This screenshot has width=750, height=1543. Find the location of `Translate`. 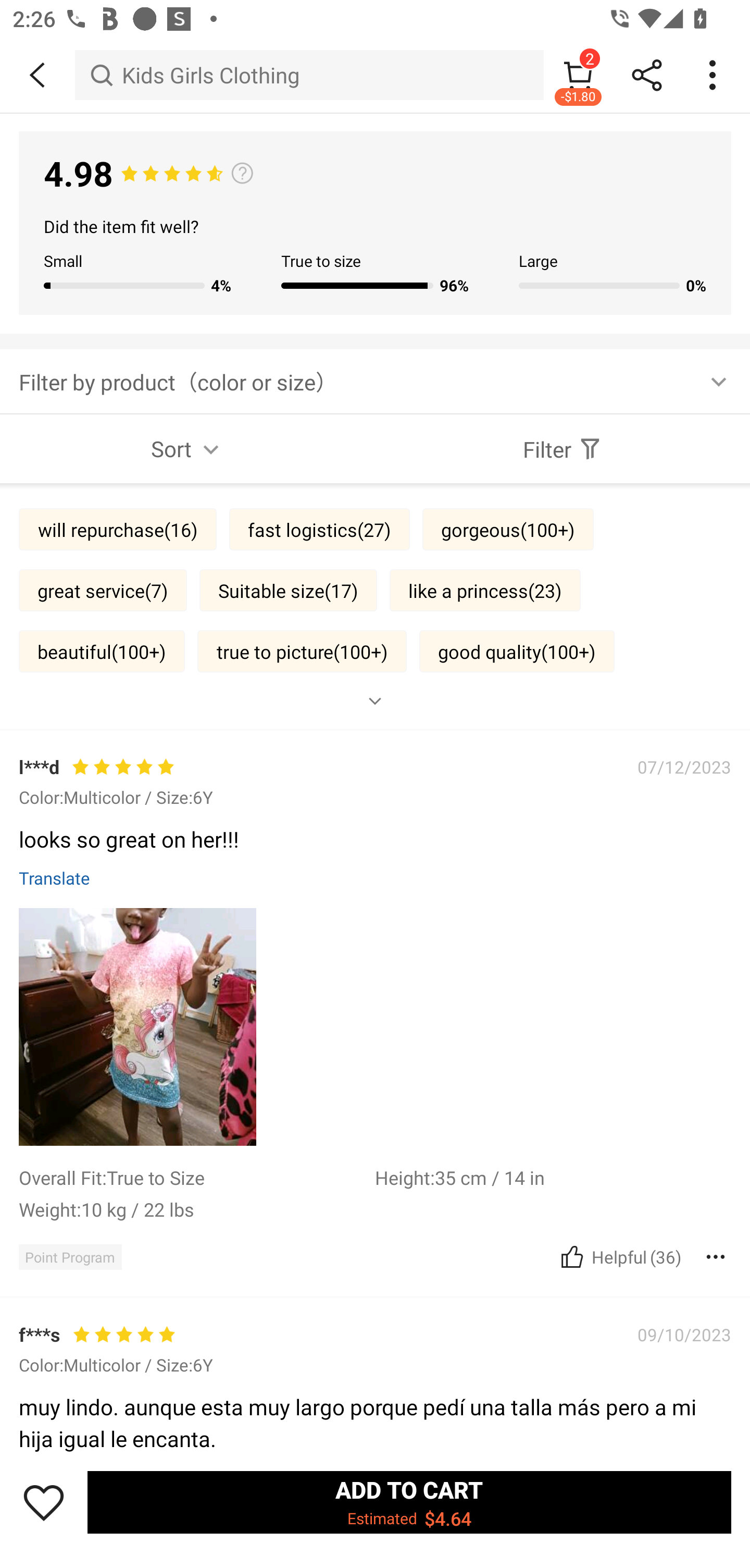

Translate is located at coordinates (55, 877).